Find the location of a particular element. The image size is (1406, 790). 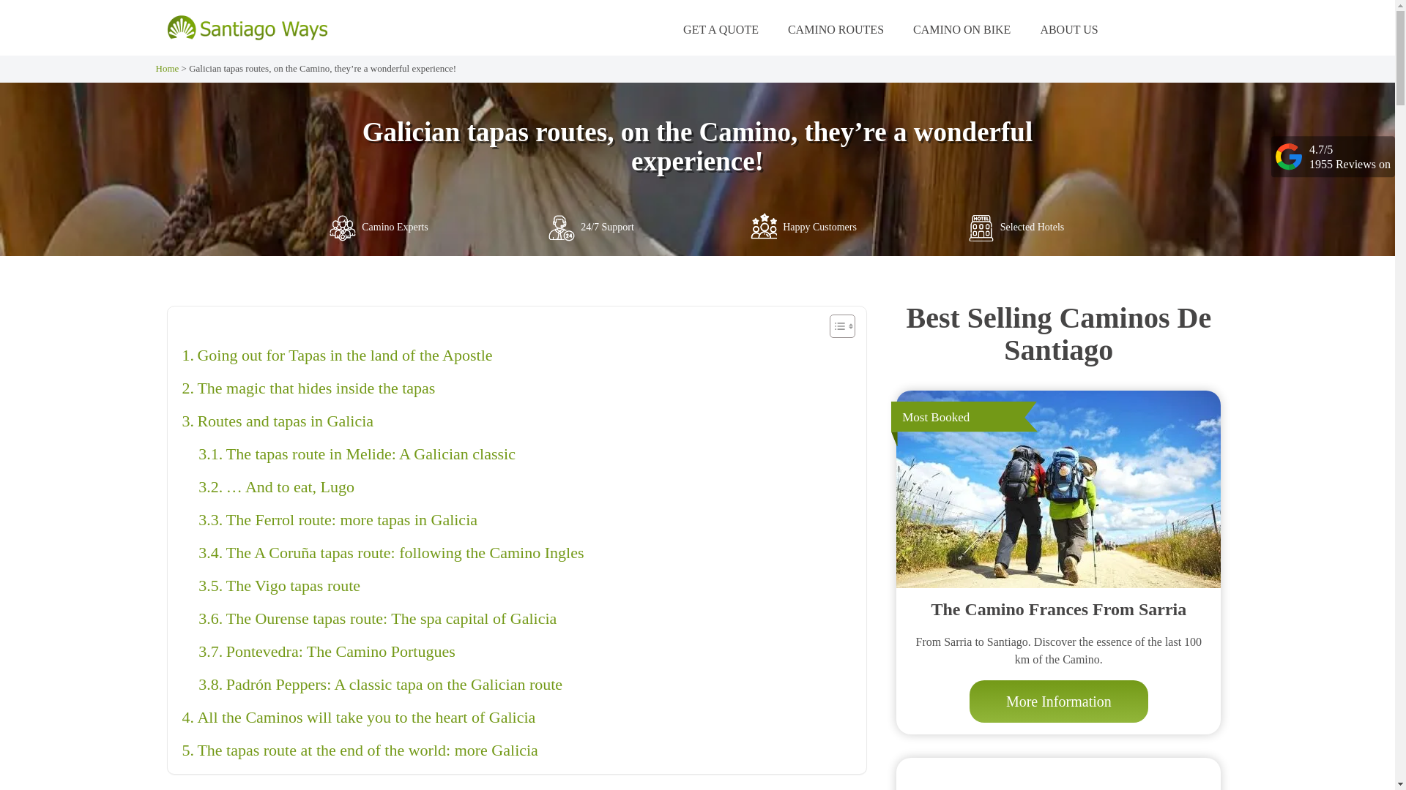

Pontevedra: The Camino Portugues is located at coordinates (326, 651).